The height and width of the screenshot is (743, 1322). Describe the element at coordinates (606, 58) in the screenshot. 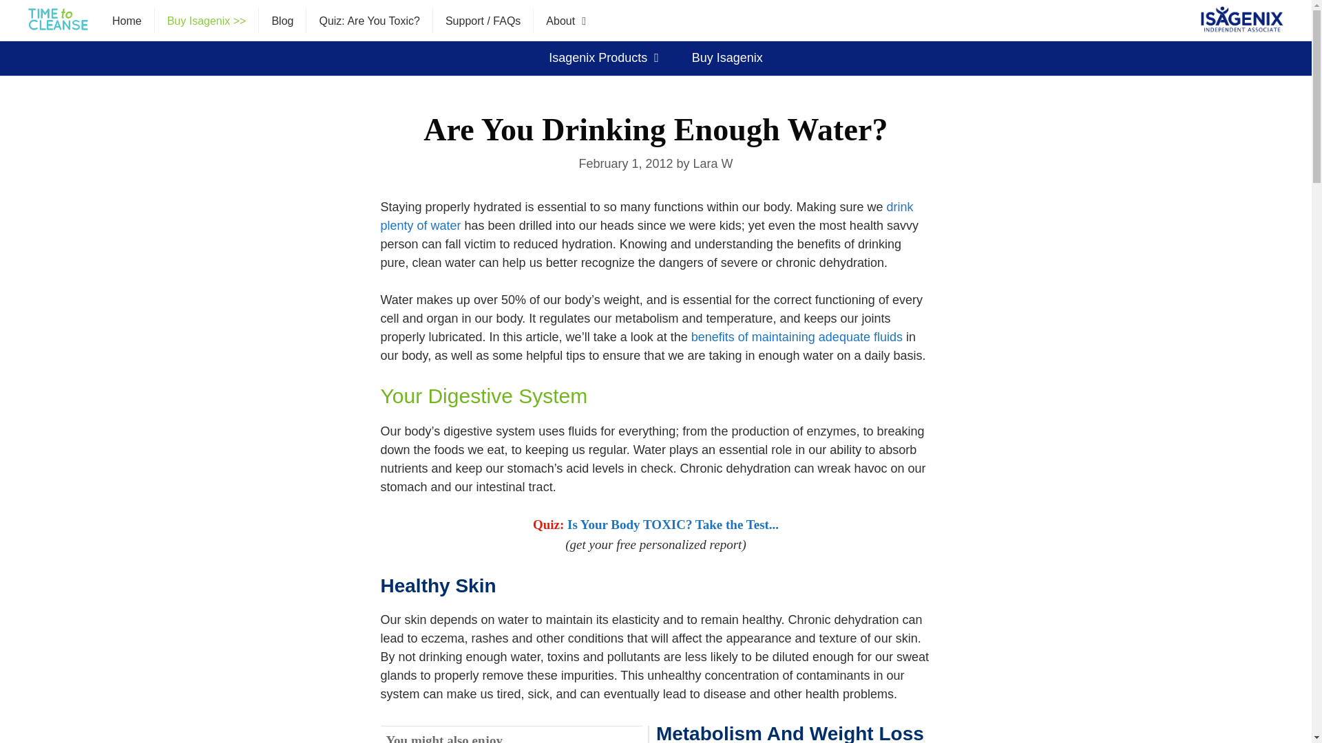

I see `Isagenix Products` at that location.